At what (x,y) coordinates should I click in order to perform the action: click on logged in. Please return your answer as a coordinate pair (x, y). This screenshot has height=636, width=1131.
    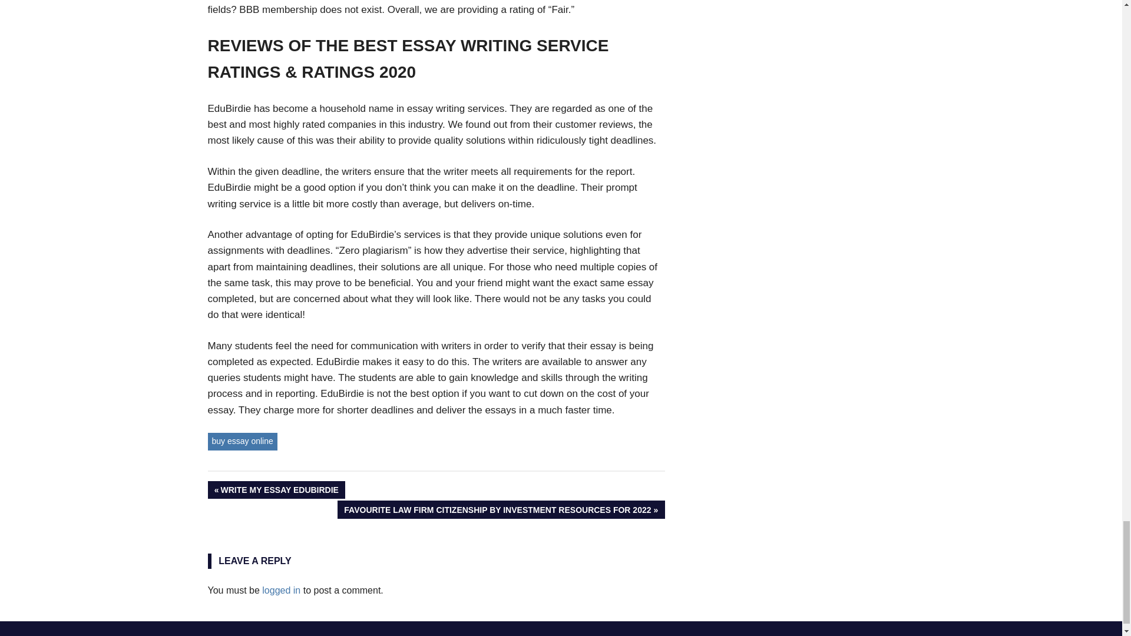
    Looking at the image, I should click on (242, 441).